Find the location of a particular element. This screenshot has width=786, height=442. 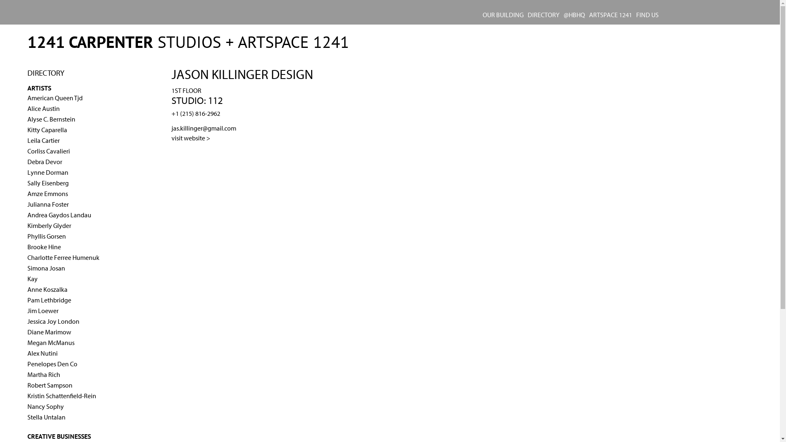

OUR BUILDING is located at coordinates (503, 15).